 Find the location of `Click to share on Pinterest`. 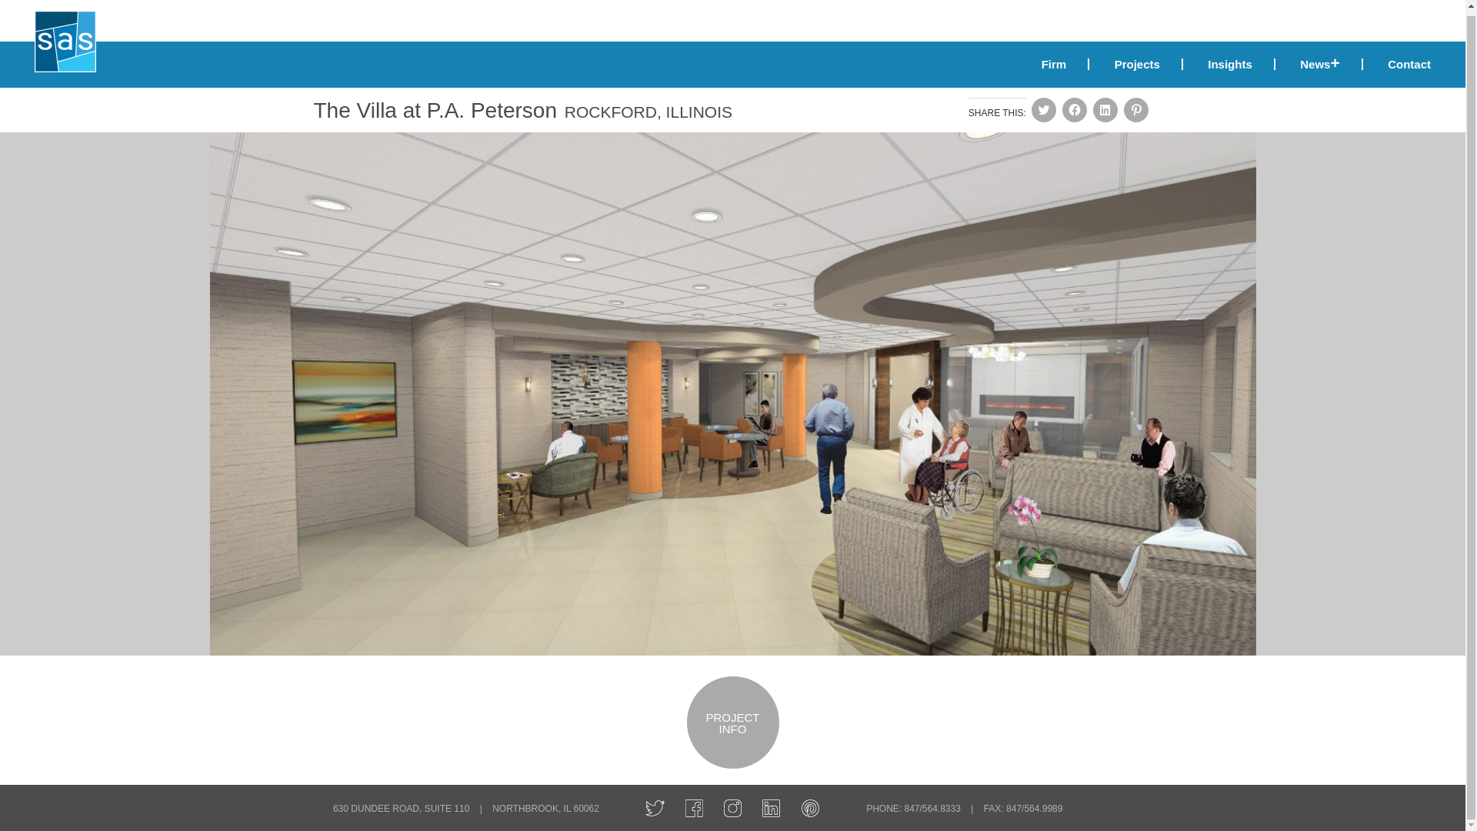

Click to share on Pinterest is located at coordinates (1136, 109).